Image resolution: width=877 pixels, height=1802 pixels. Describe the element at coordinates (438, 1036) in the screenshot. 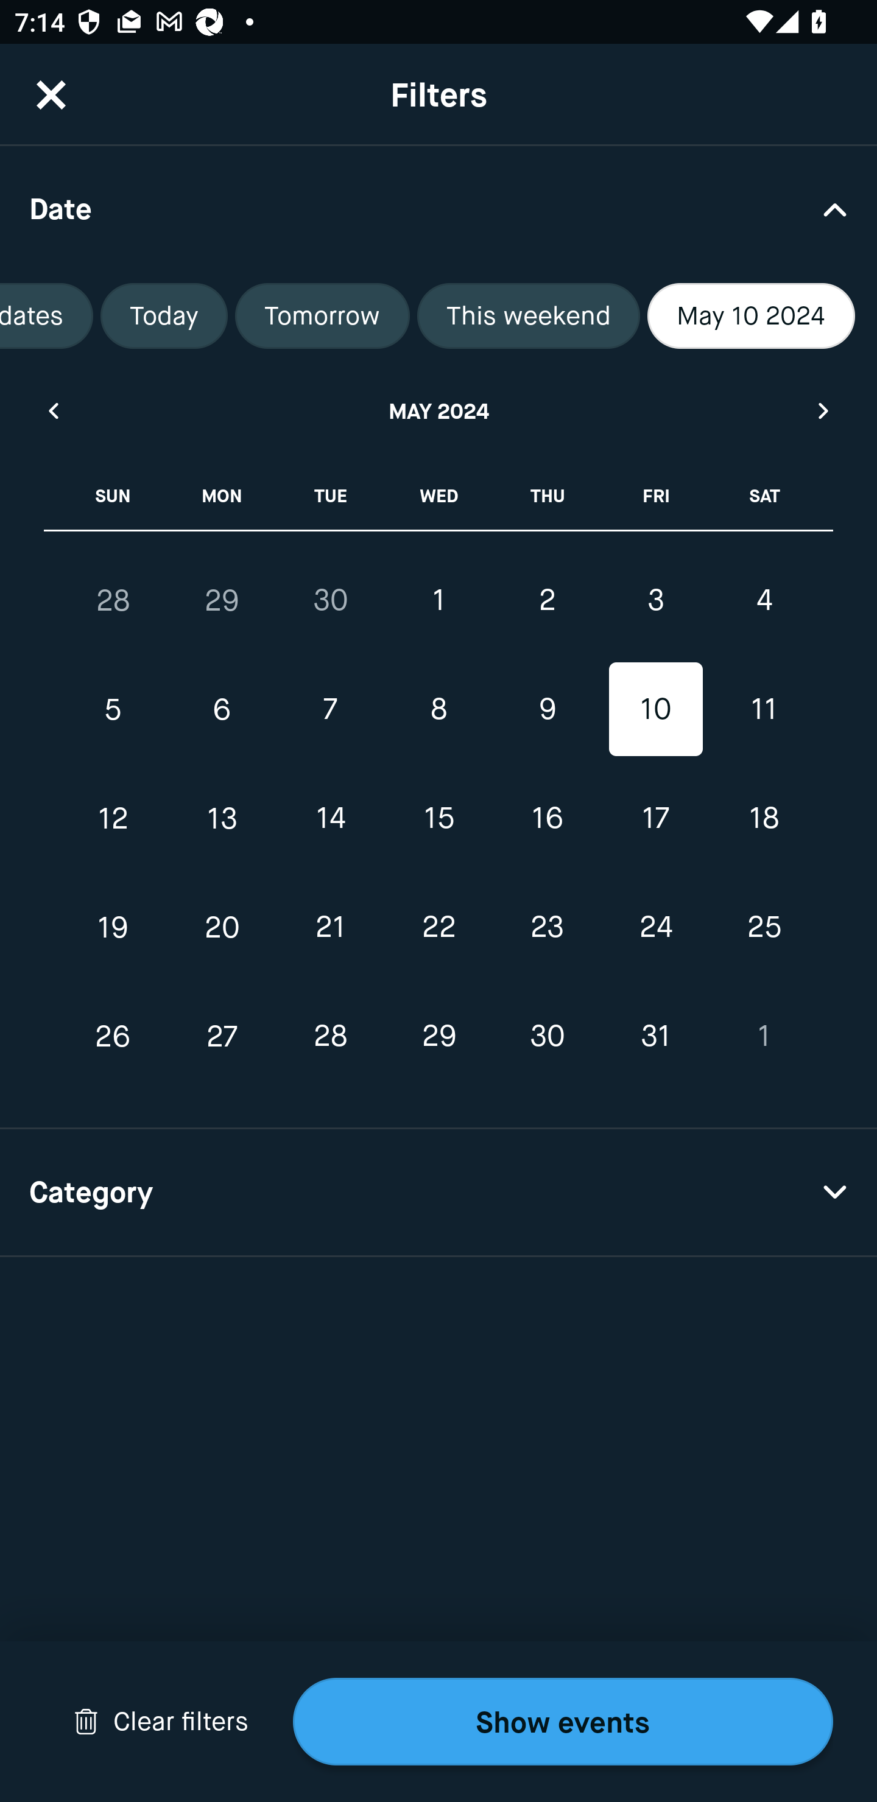

I see `29` at that location.